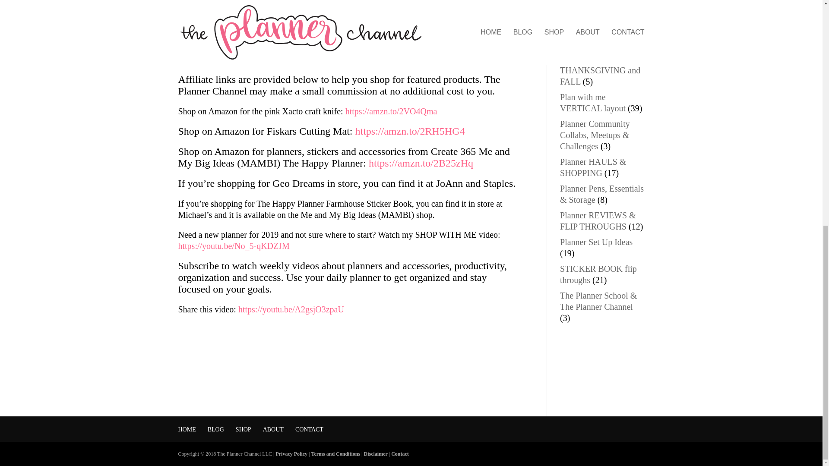  Describe the element at coordinates (187, 430) in the screenshot. I see `HOME` at that location.